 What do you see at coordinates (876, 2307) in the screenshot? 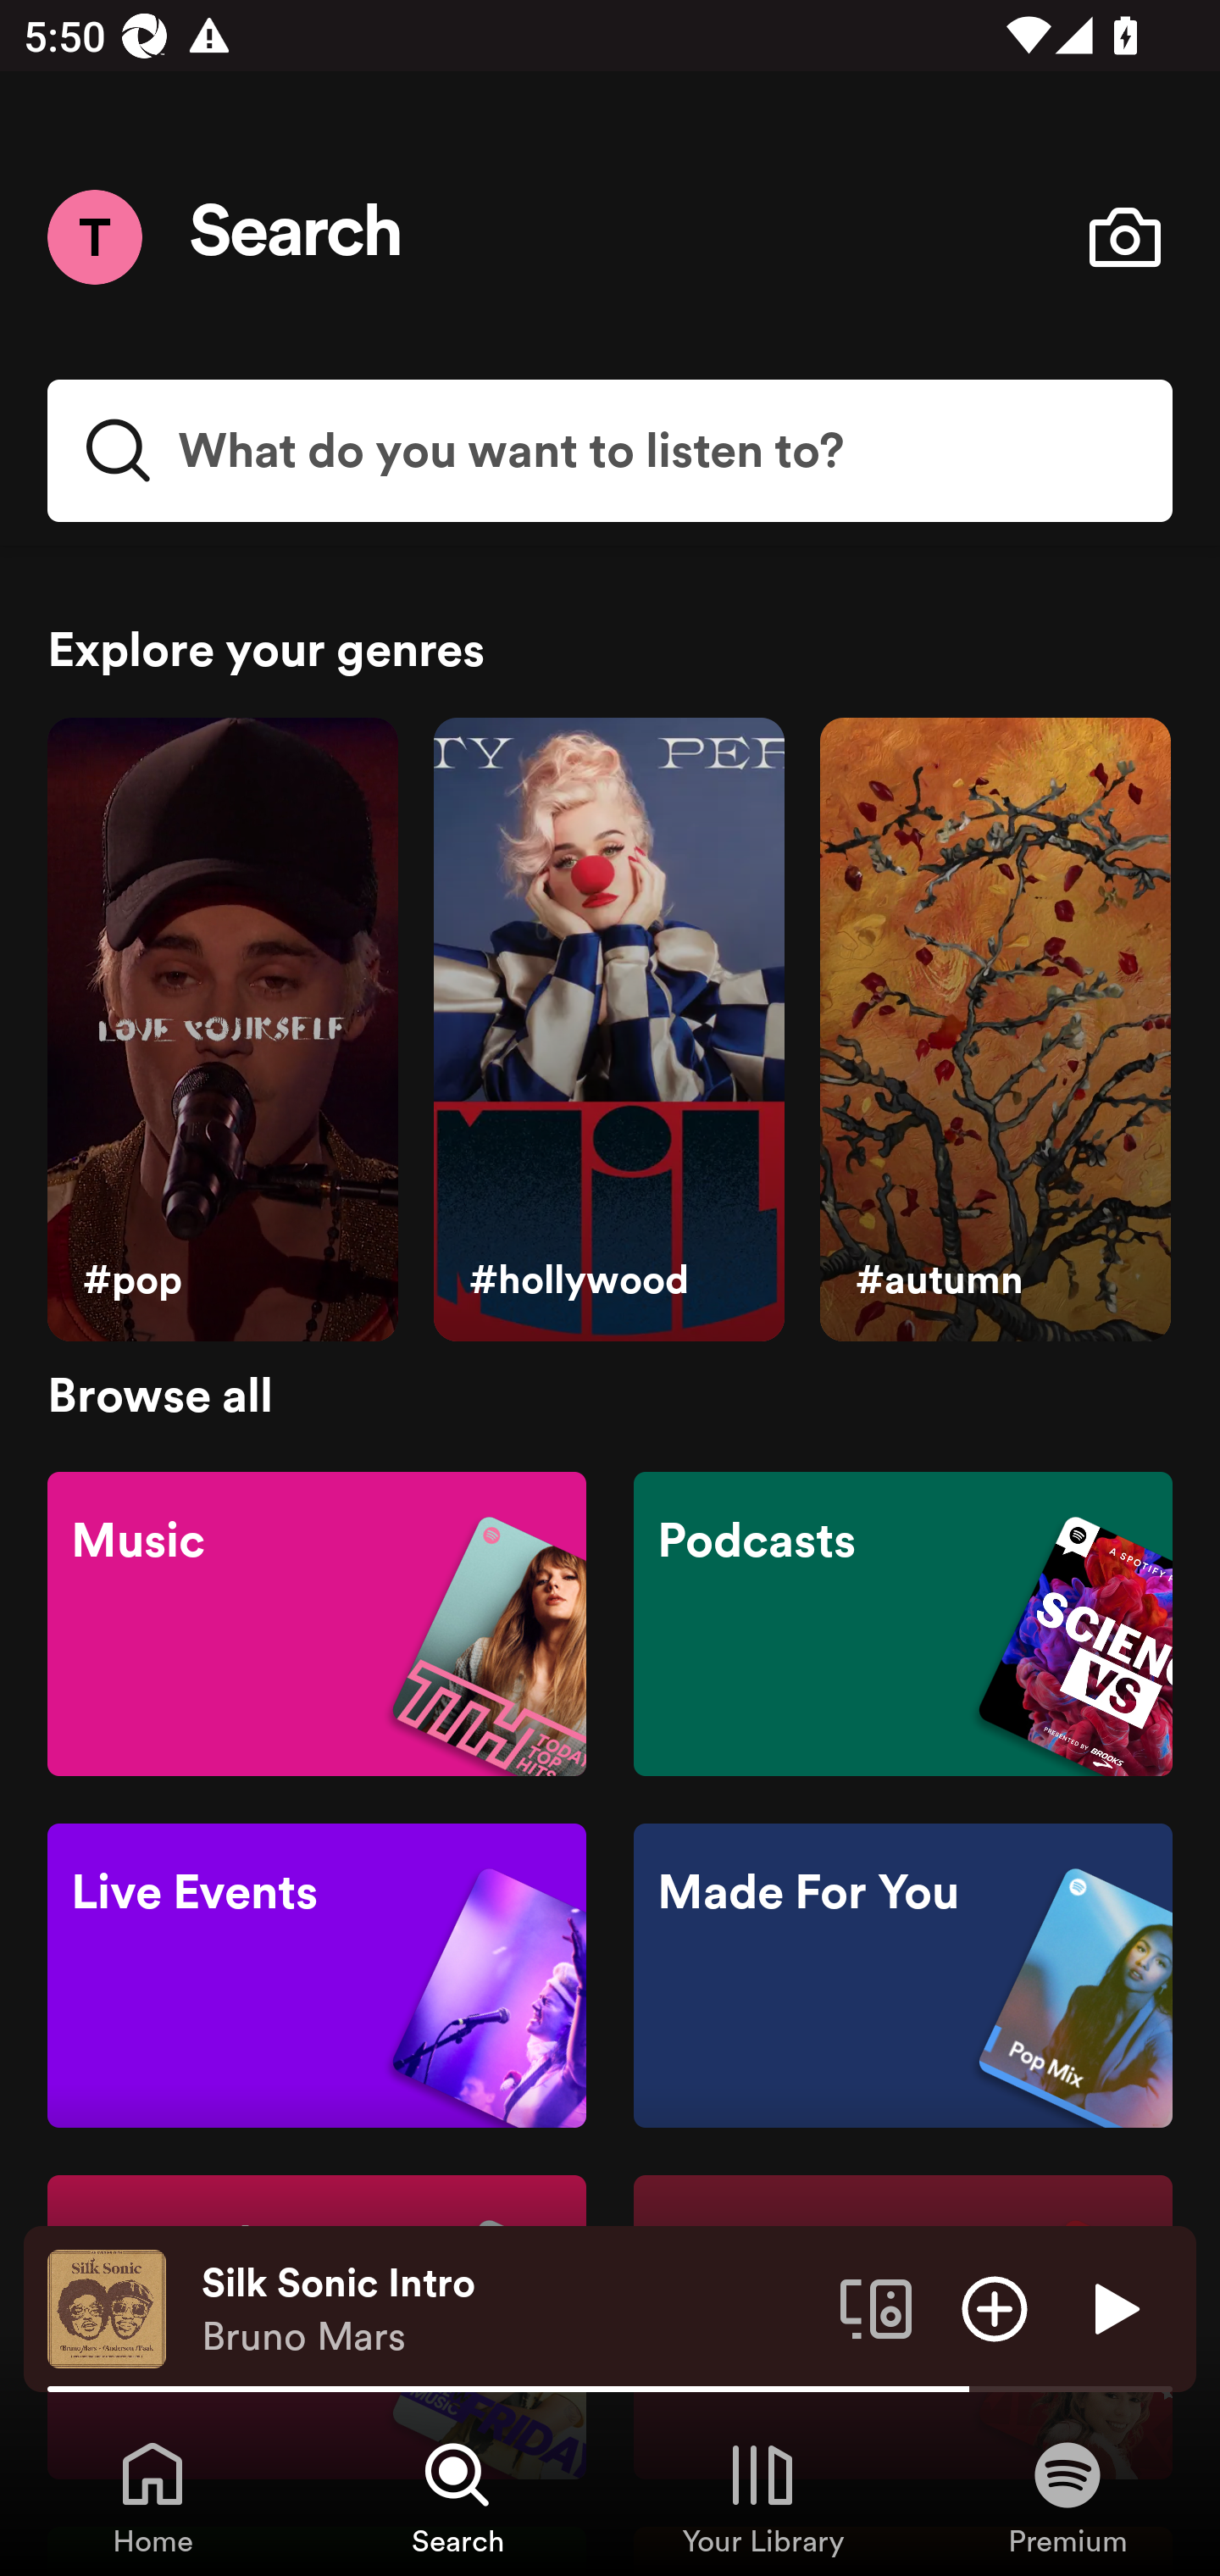
I see `Connect to a device. Opens the devices menu` at bounding box center [876, 2307].